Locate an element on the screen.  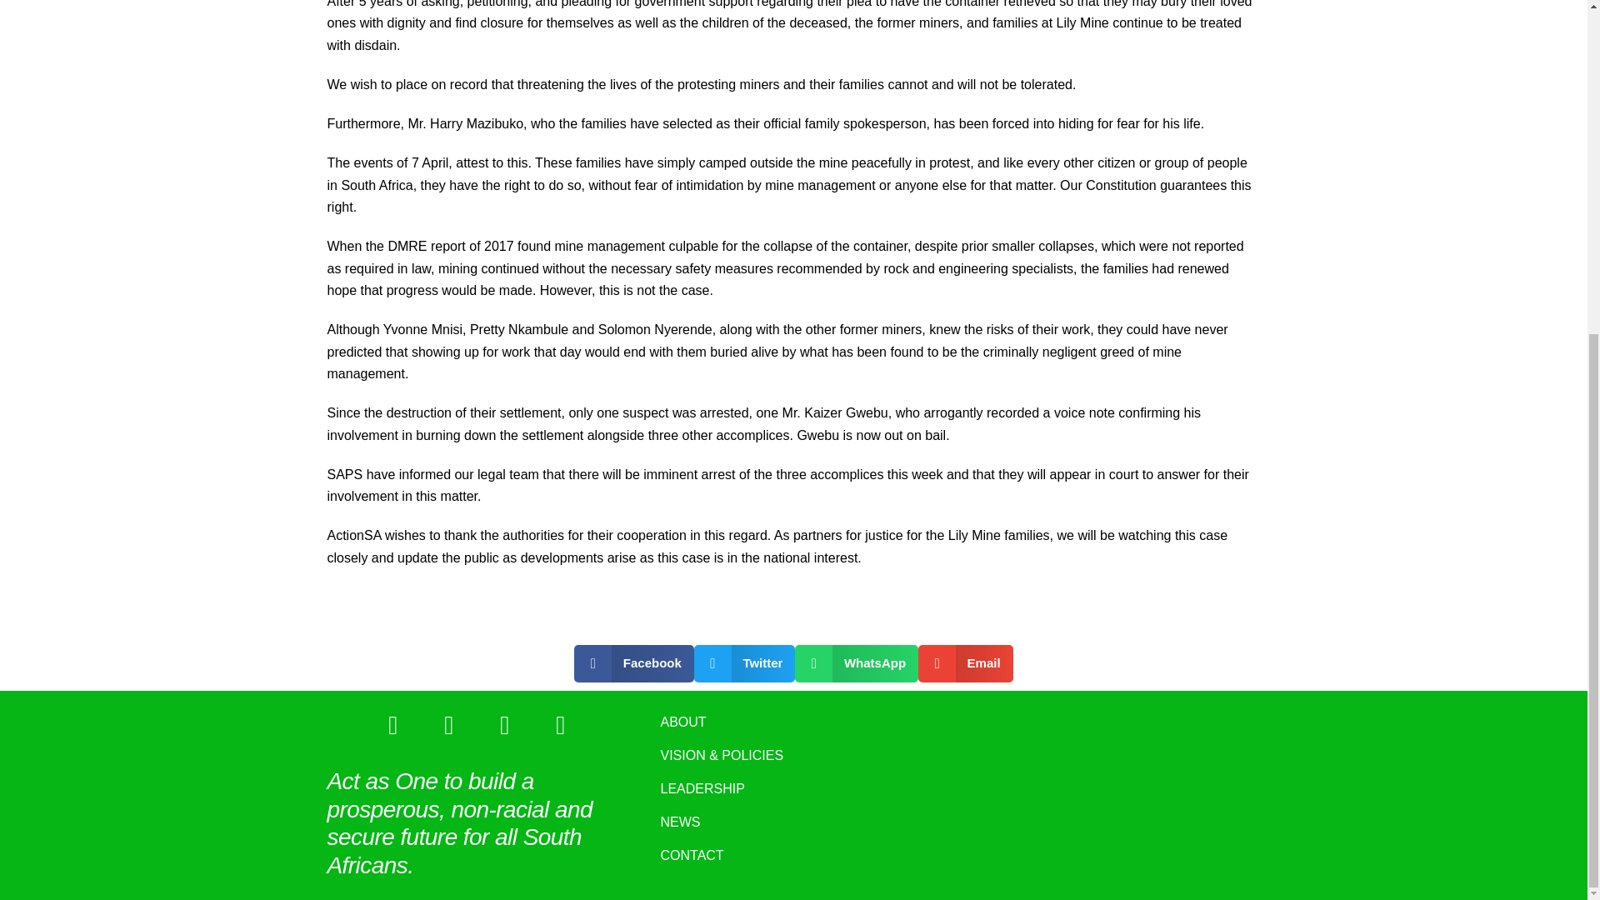
ABOUT is located at coordinates (793, 722).